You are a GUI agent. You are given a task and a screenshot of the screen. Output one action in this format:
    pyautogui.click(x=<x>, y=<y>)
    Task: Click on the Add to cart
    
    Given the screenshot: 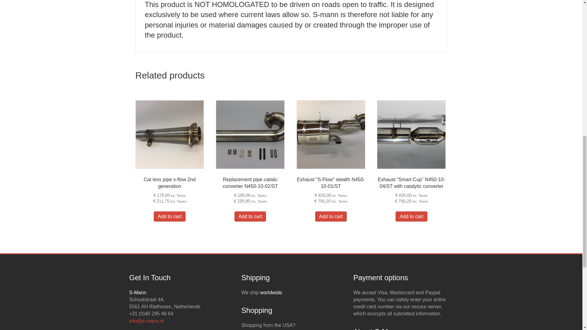 What is the action you would take?
    pyautogui.click(x=412, y=216)
    